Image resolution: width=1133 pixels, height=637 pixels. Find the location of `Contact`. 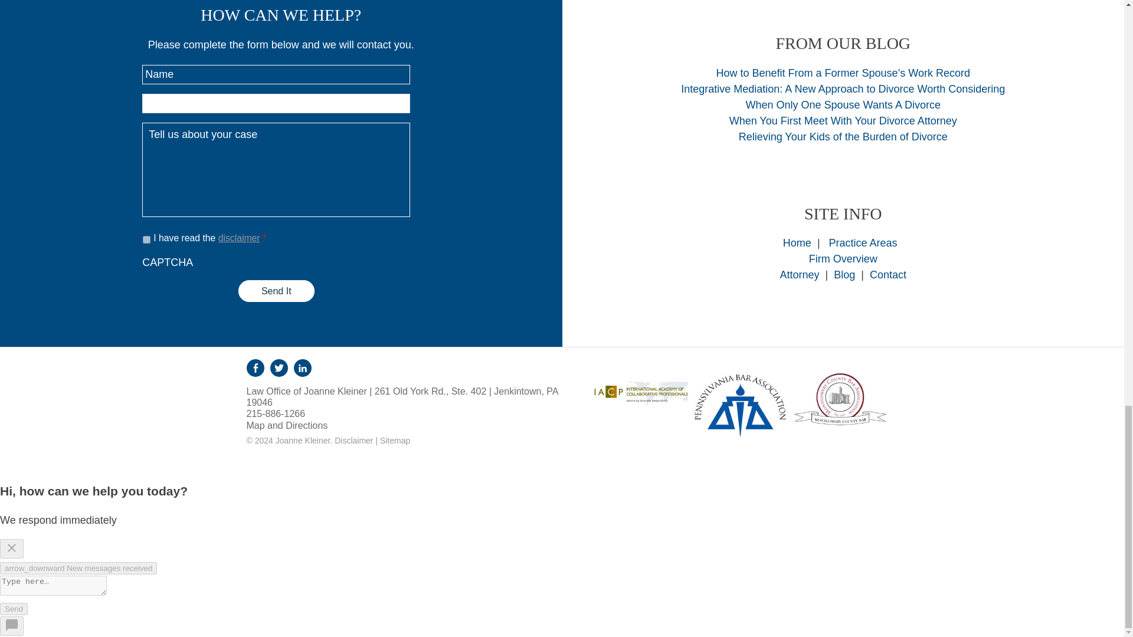

Contact is located at coordinates (888, 275).